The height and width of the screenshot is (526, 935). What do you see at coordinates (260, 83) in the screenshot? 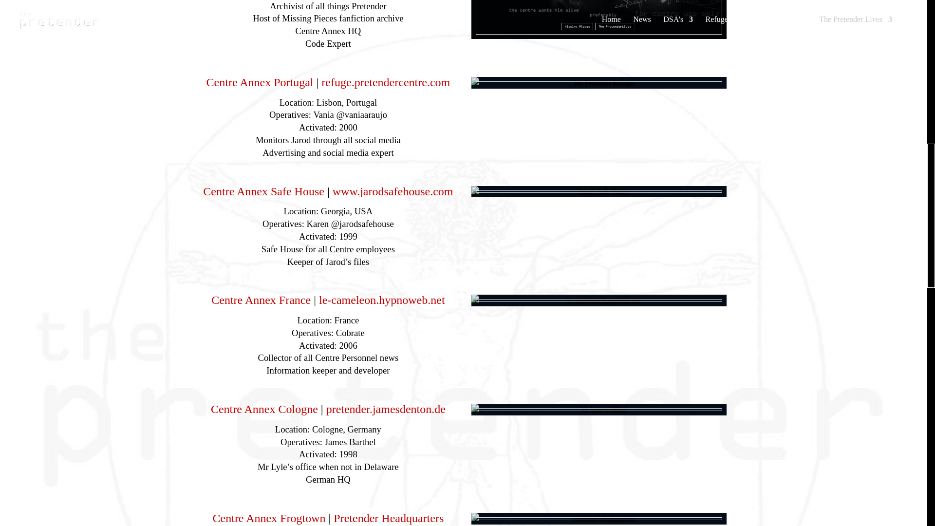
I see `Down Under Annex` at bounding box center [260, 83].